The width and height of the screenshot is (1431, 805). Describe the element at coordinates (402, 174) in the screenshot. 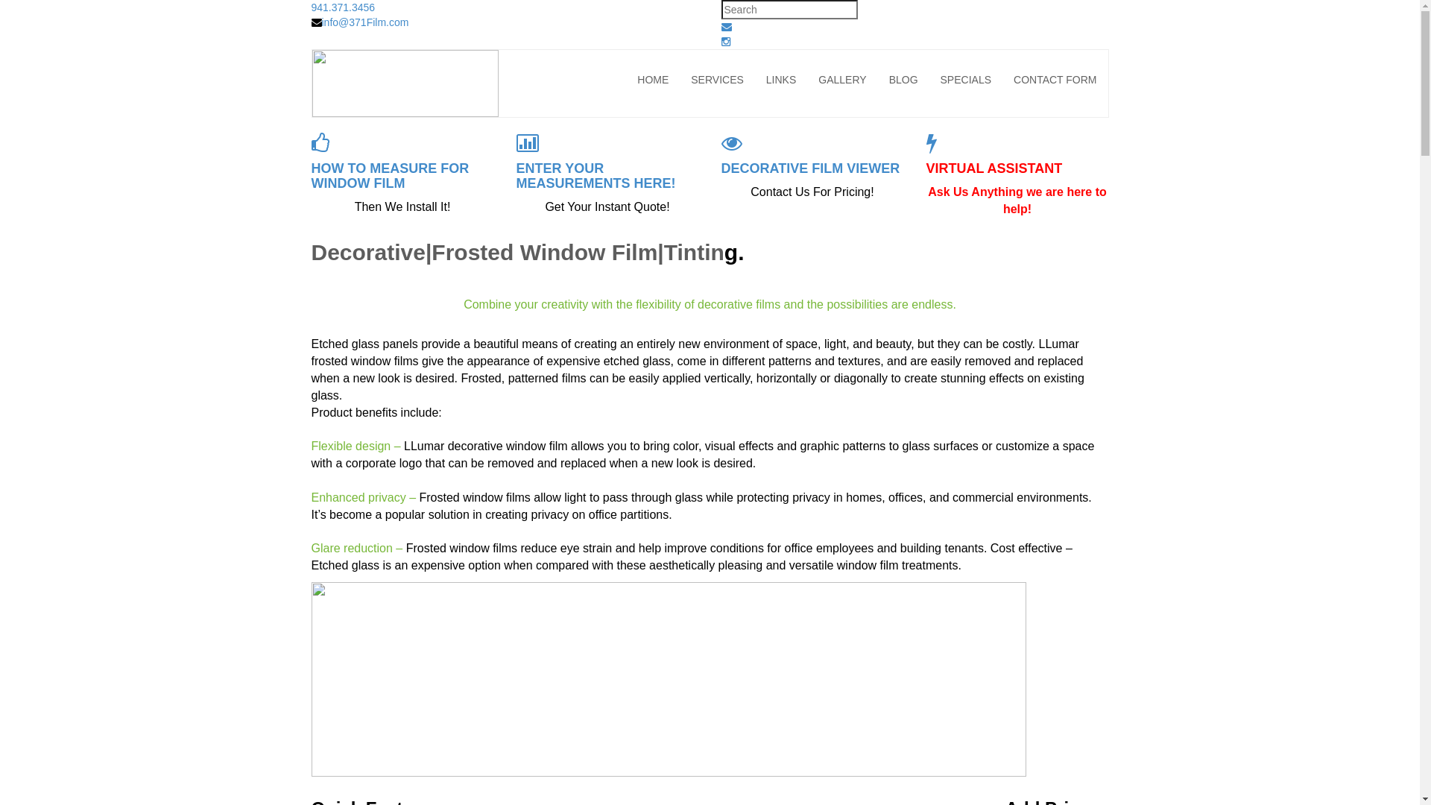

I see `HOW TO MEASURE FOR WINDOW FILM
Then We Install It!` at that location.